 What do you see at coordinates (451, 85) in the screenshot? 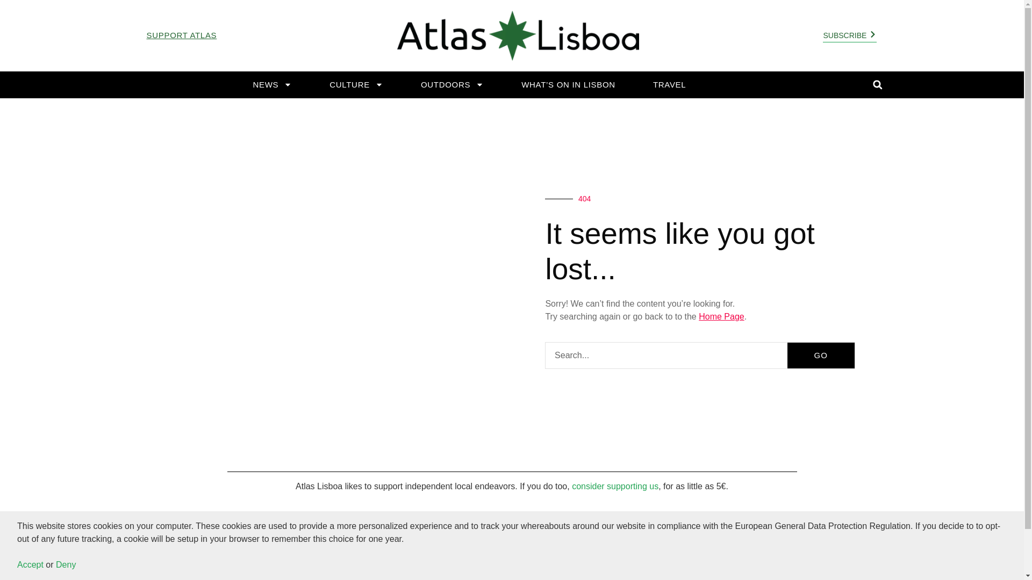
I see `OUTDOORS` at bounding box center [451, 85].